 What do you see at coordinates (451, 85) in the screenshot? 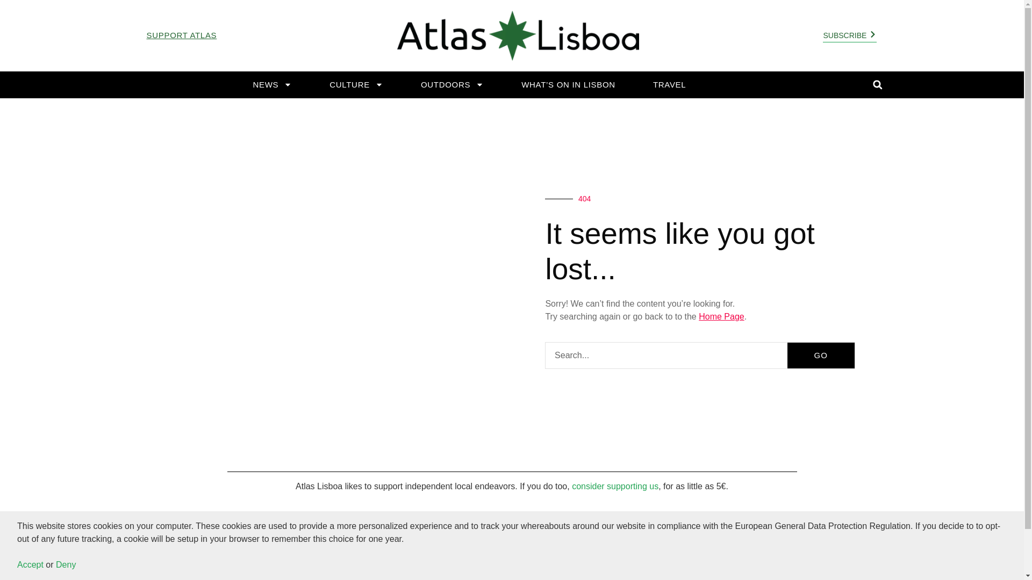
I see `OUTDOORS` at bounding box center [451, 85].